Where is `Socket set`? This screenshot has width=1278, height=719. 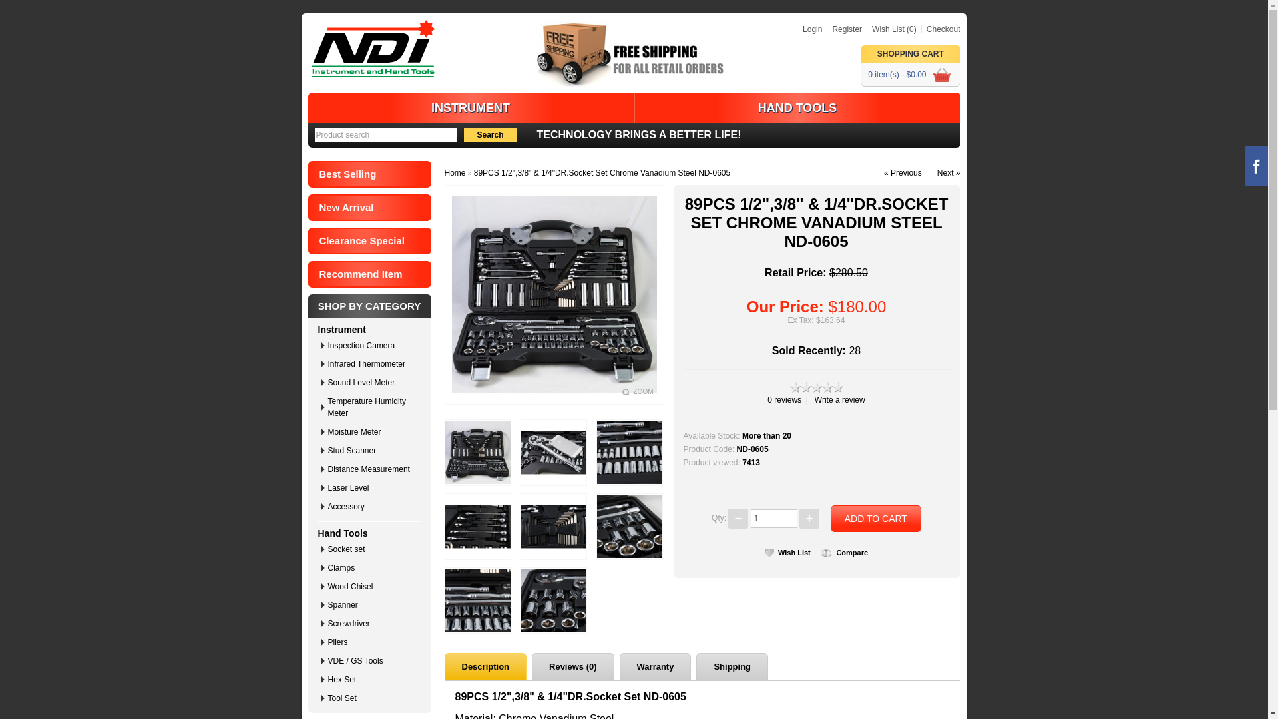 Socket set is located at coordinates (372, 549).